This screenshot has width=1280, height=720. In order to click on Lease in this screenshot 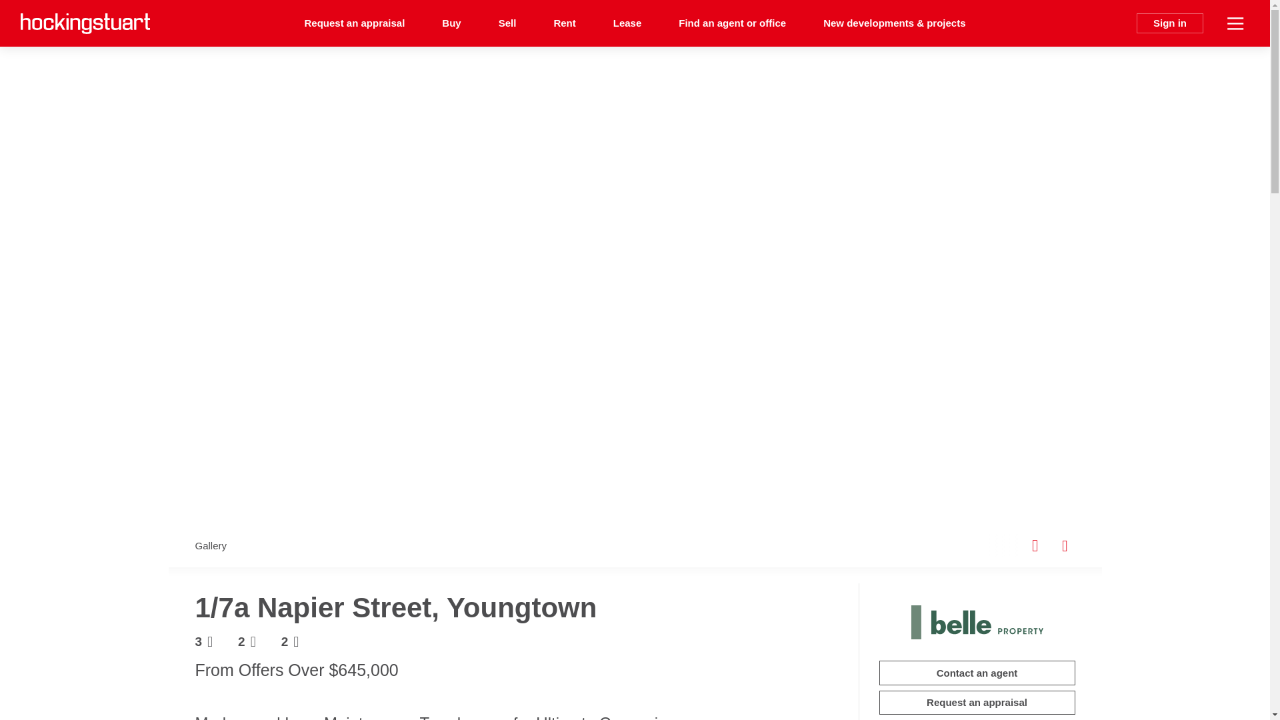, I will do `click(628, 23)`.